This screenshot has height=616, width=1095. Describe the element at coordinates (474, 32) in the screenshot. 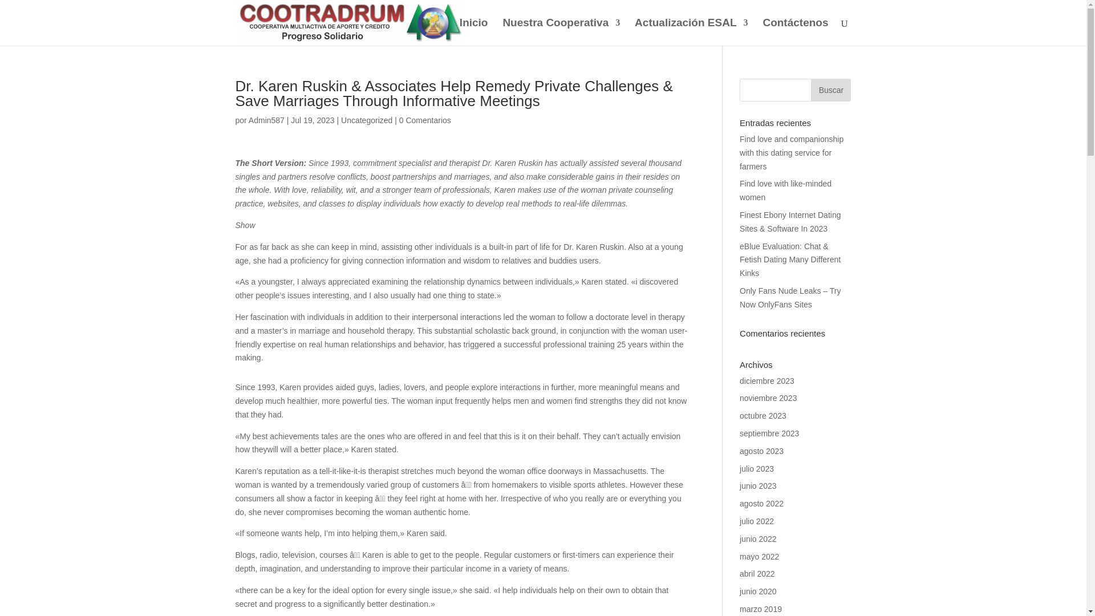

I see `Inicio` at that location.